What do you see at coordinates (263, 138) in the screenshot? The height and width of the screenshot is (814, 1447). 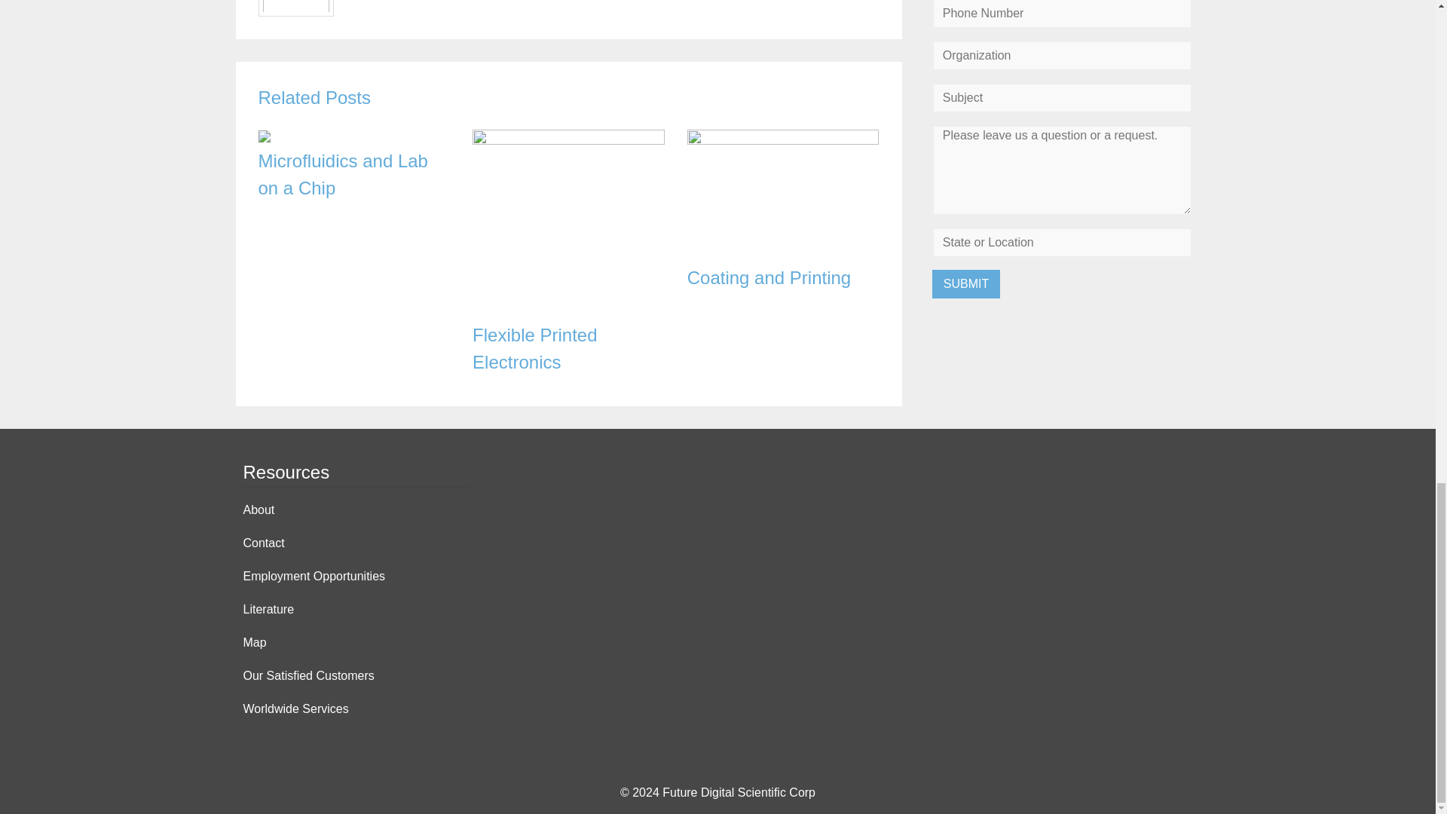 I see `Microfluidics and Lab on a Chip` at bounding box center [263, 138].